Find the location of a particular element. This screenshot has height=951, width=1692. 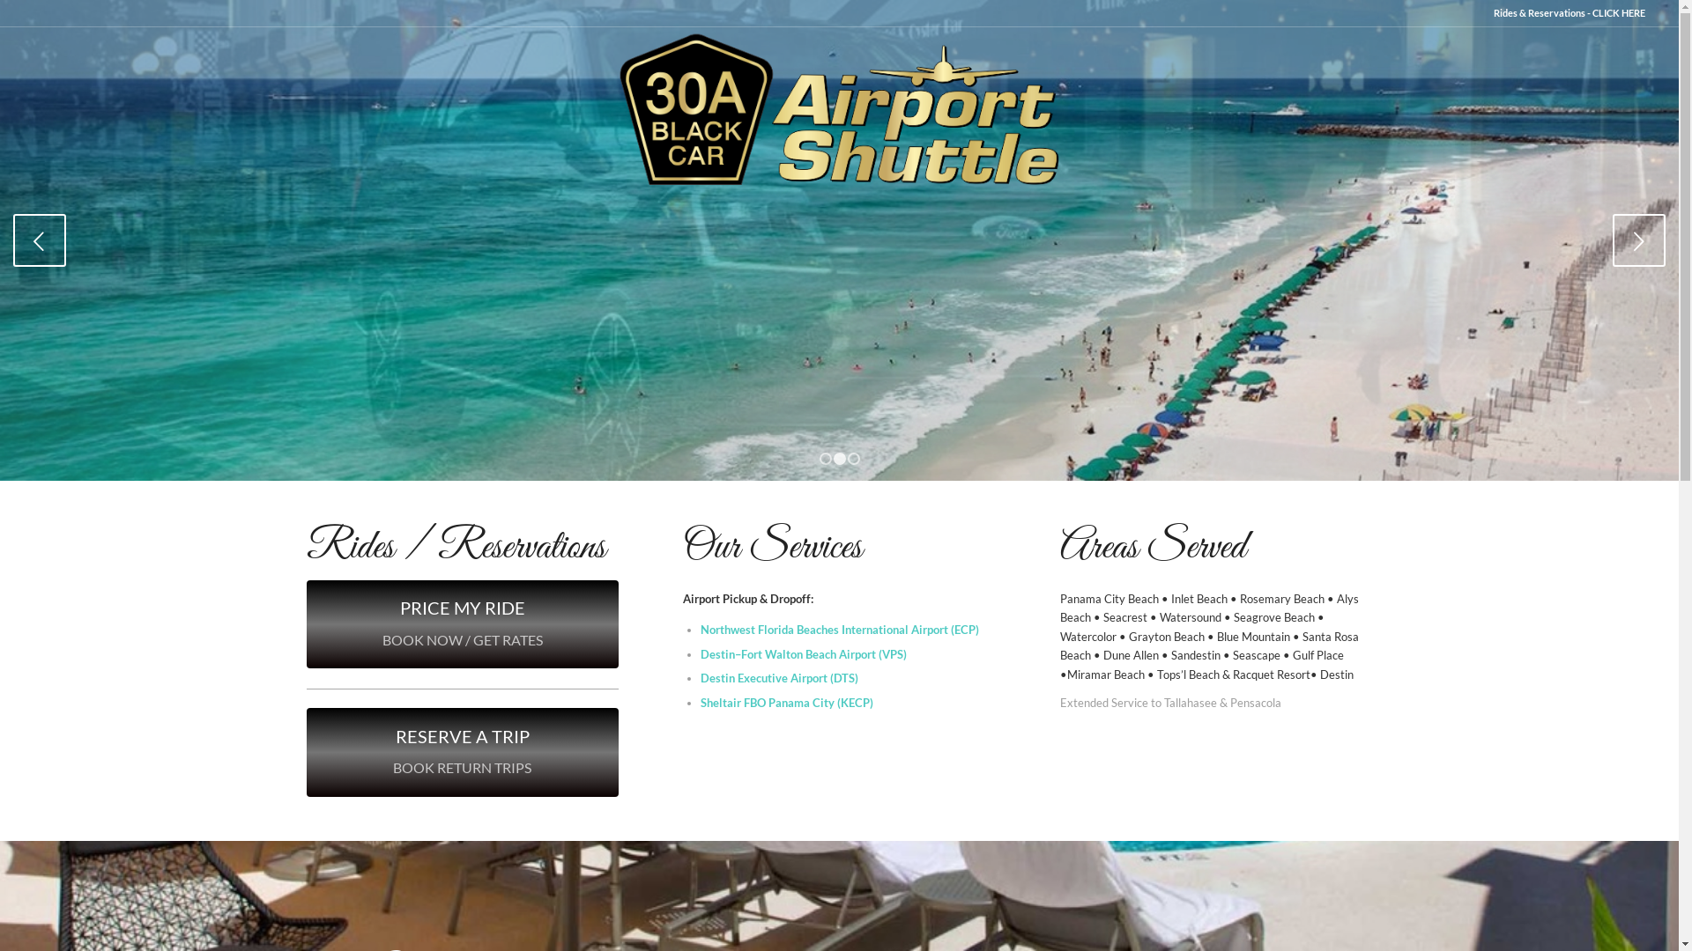

RESERVE A TRIP
BOOK RETURN TRIPS is located at coordinates (464, 752).